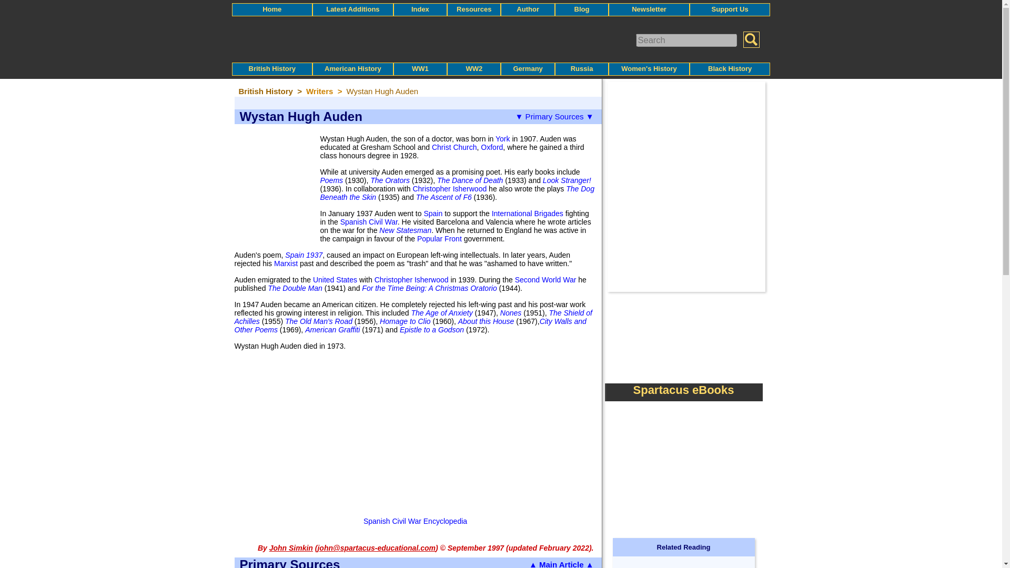  What do you see at coordinates (405, 230) in the screenshot?
I see `New Statesman` at bounding box center [405, 230].